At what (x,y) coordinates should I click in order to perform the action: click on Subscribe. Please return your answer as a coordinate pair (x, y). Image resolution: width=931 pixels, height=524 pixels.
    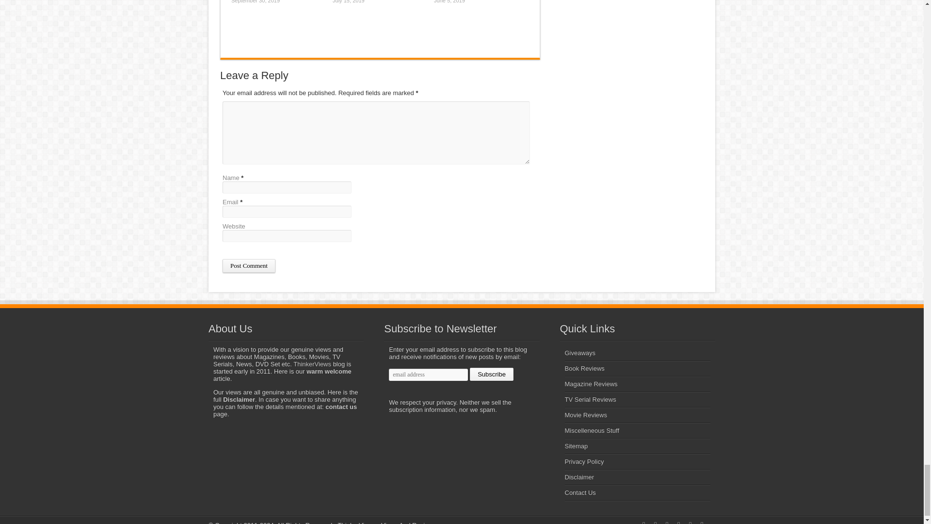
    Looking at the image, I should click on (492, 375).